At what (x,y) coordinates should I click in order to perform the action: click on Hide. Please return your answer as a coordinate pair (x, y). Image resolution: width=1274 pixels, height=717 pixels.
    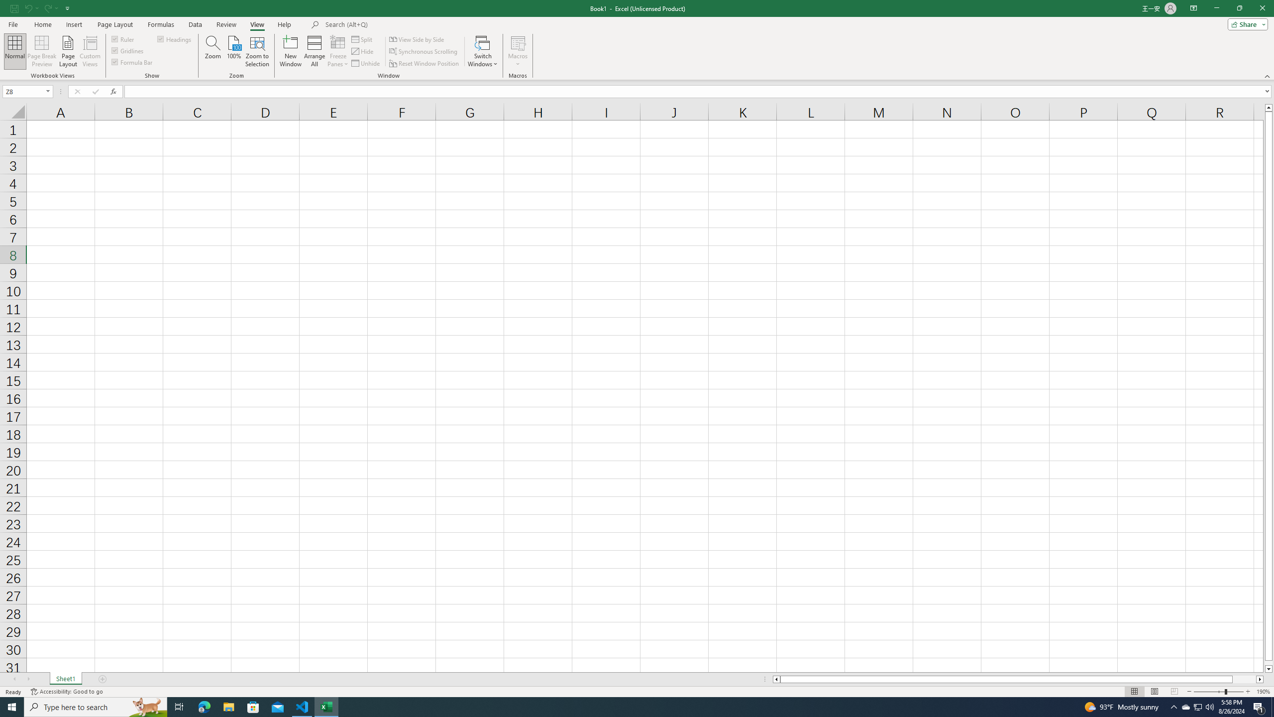
    Looking at the image, I should click on (363, 52).